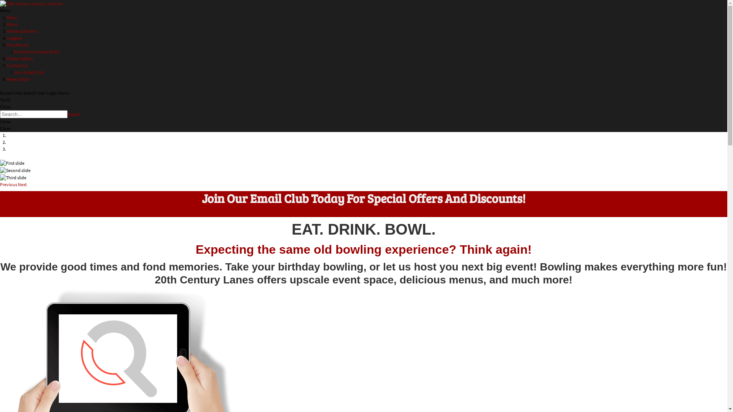 This screenshot has width=733, height=412. I want to click on Leagues, so click(15, 38).